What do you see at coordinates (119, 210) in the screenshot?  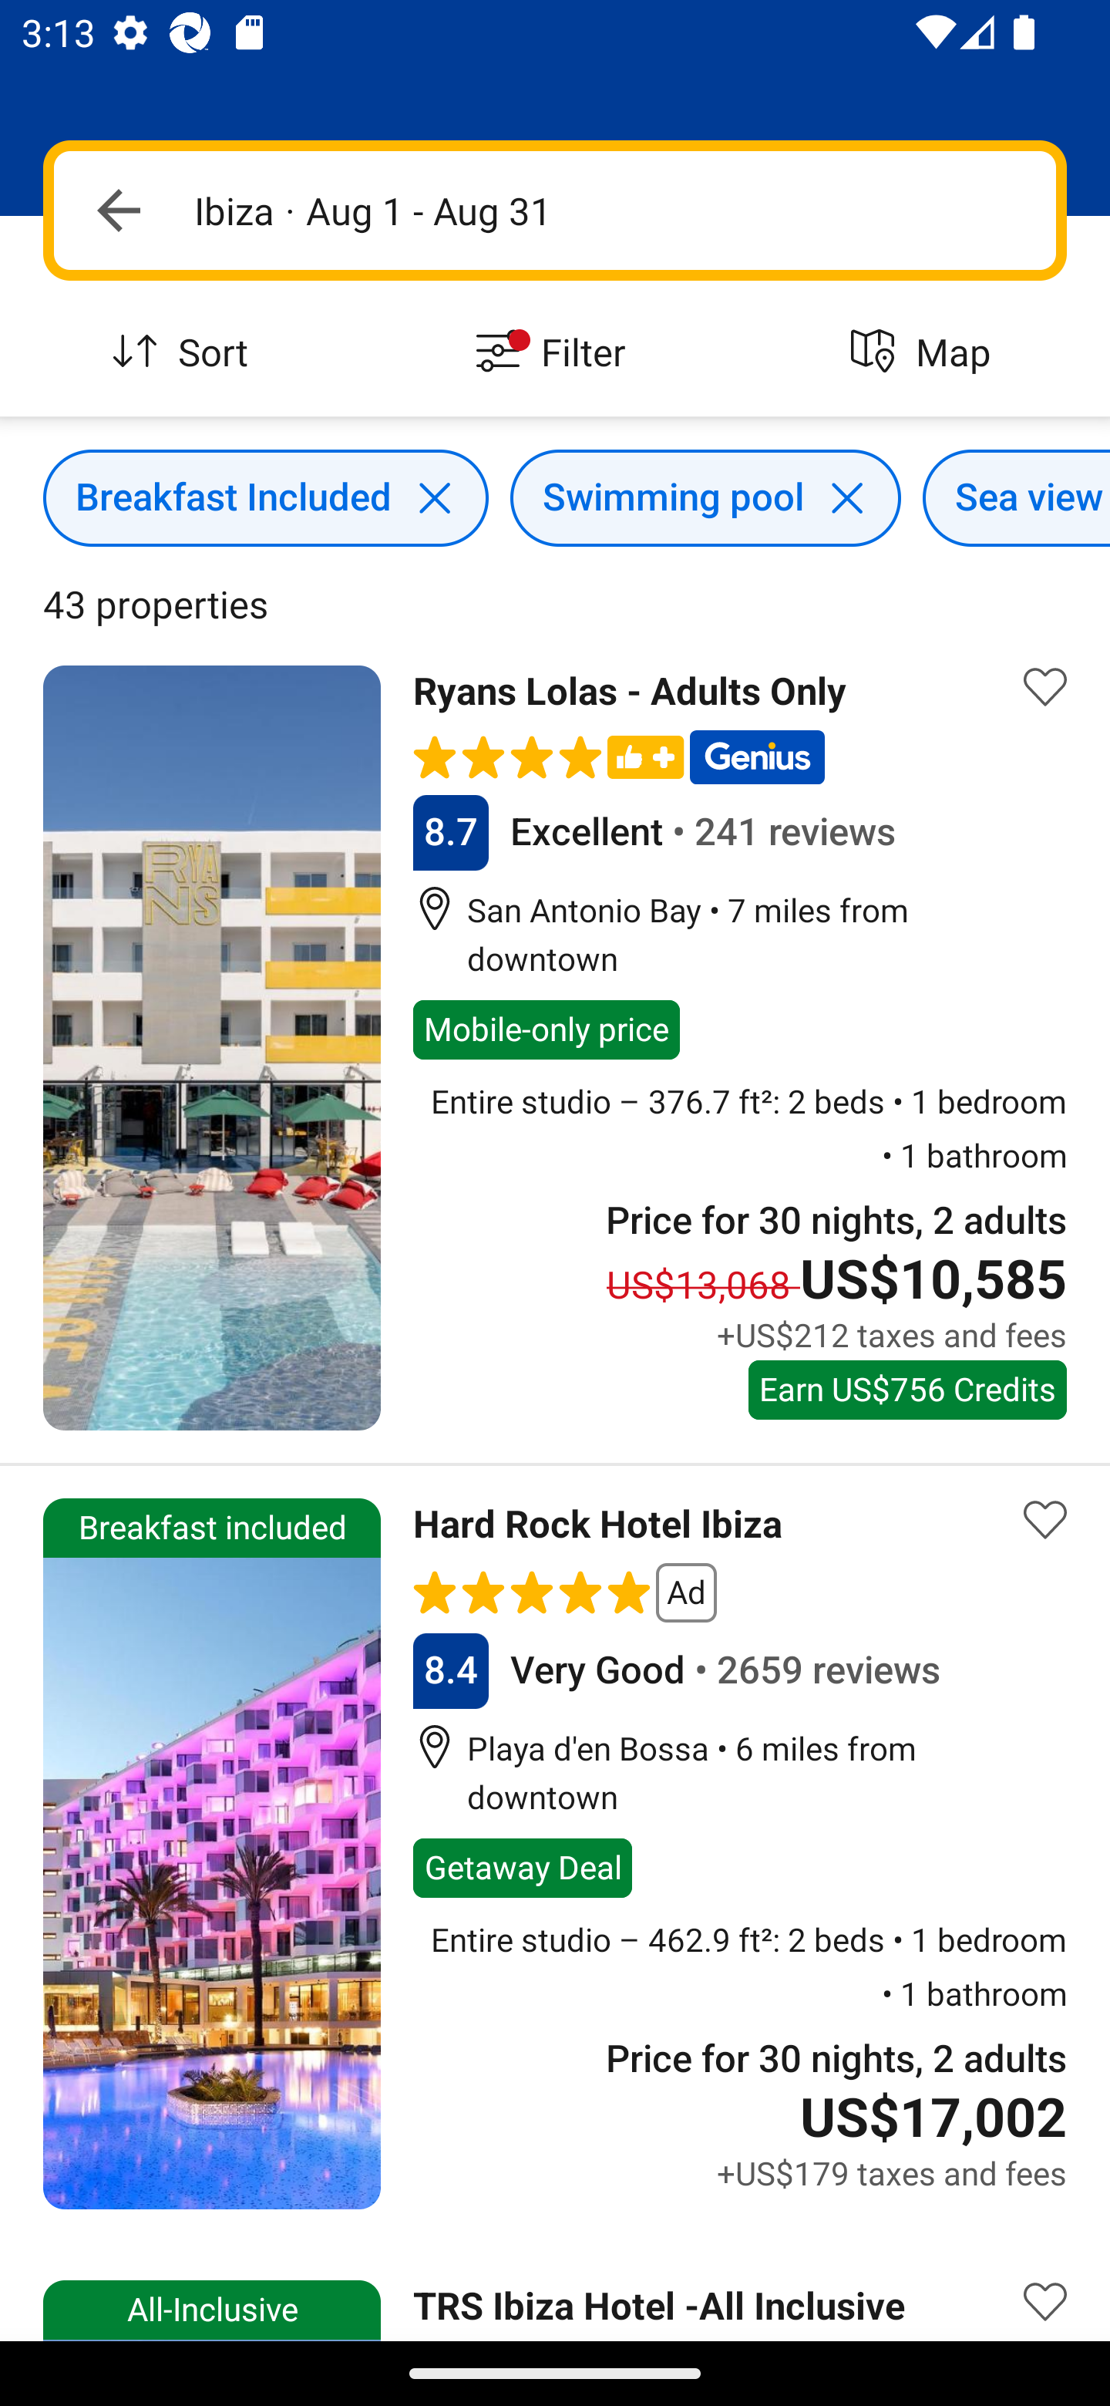 I see `Navigate up` at bounding box center [119, 210].